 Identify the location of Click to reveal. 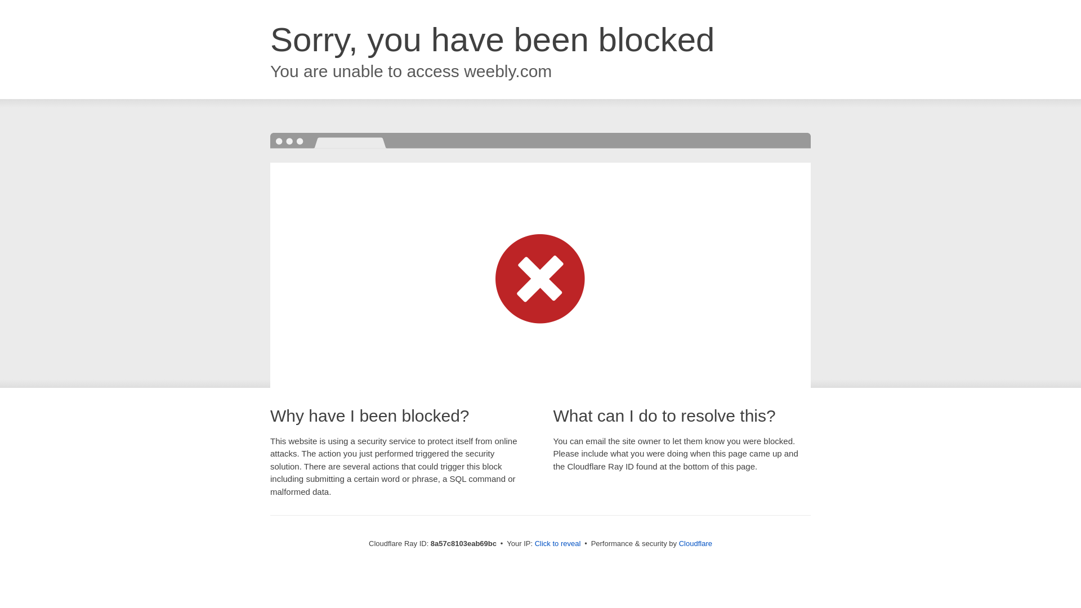
(558, 544).